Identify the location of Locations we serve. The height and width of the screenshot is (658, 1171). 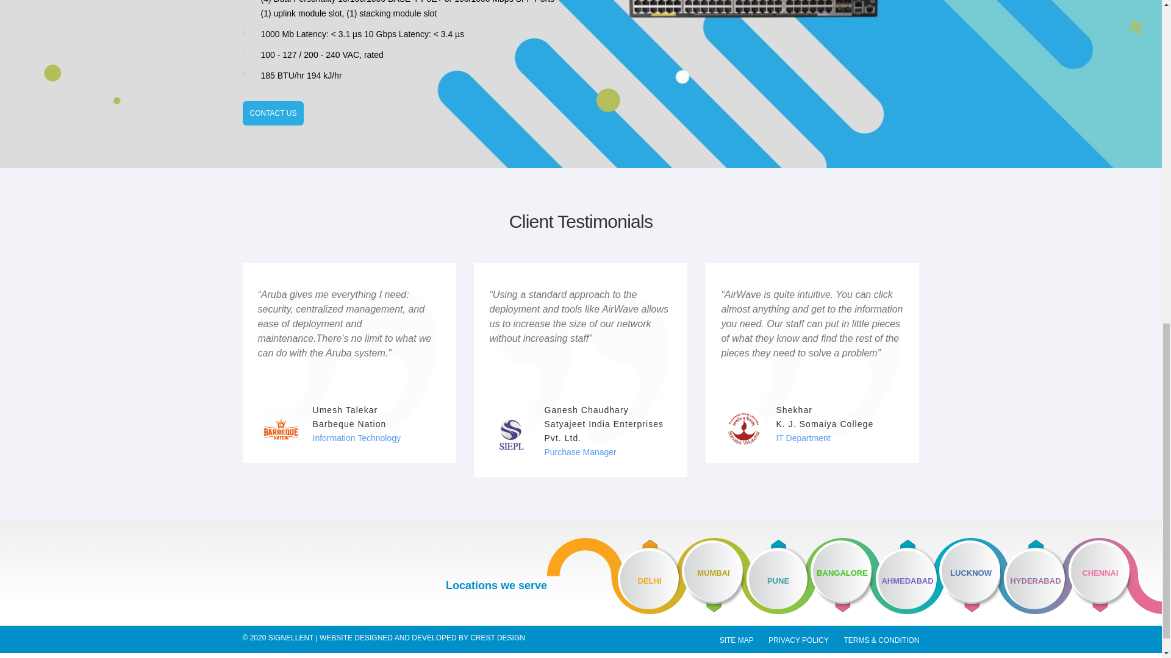
(496, 586).